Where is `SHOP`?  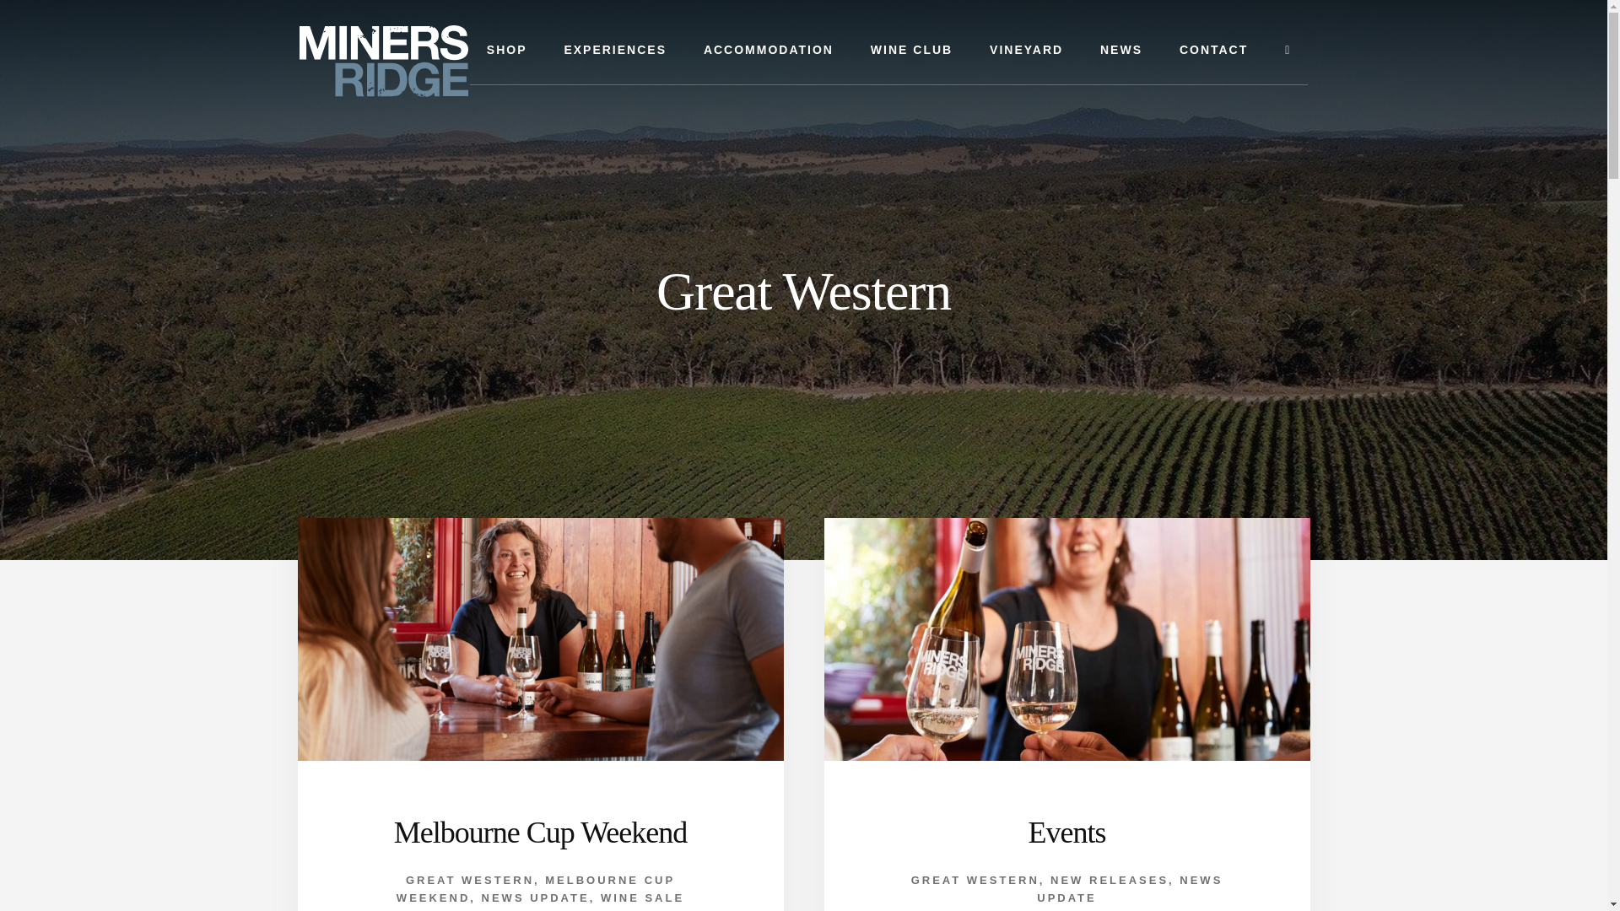 SHOP is located at coordinates (506, 51).